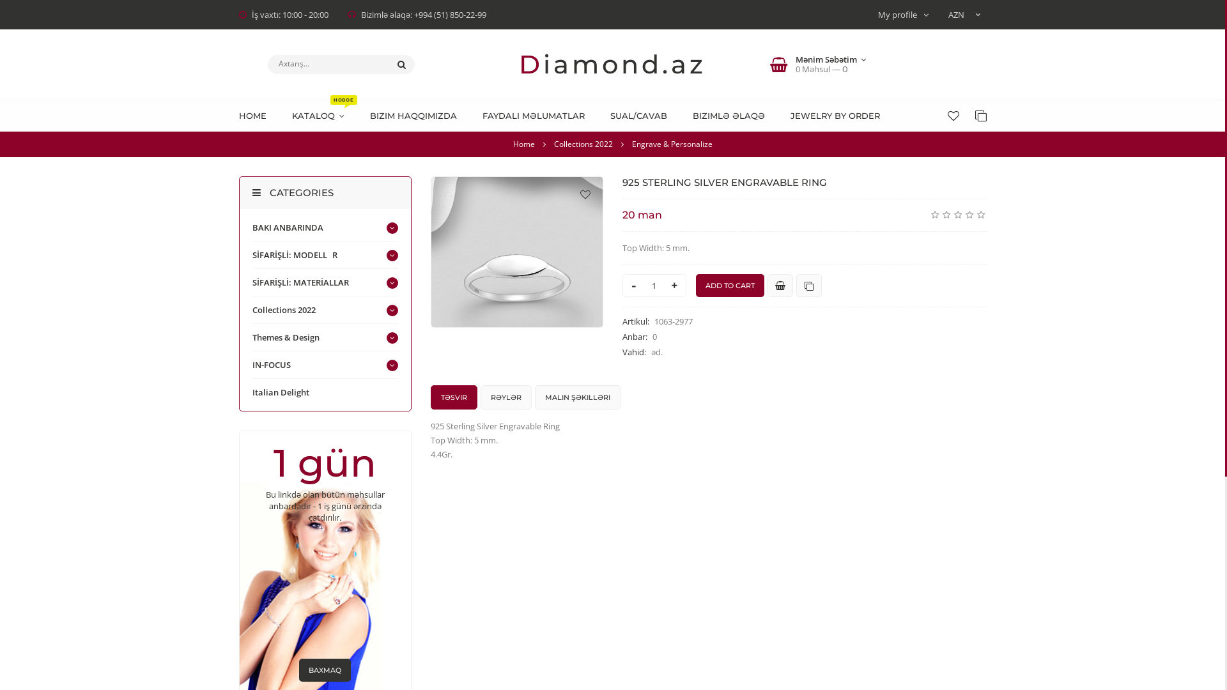  Describe the element at coordinates (841, 116) in the screenshot. I see `JEWELRY BY ORDER` at that location.